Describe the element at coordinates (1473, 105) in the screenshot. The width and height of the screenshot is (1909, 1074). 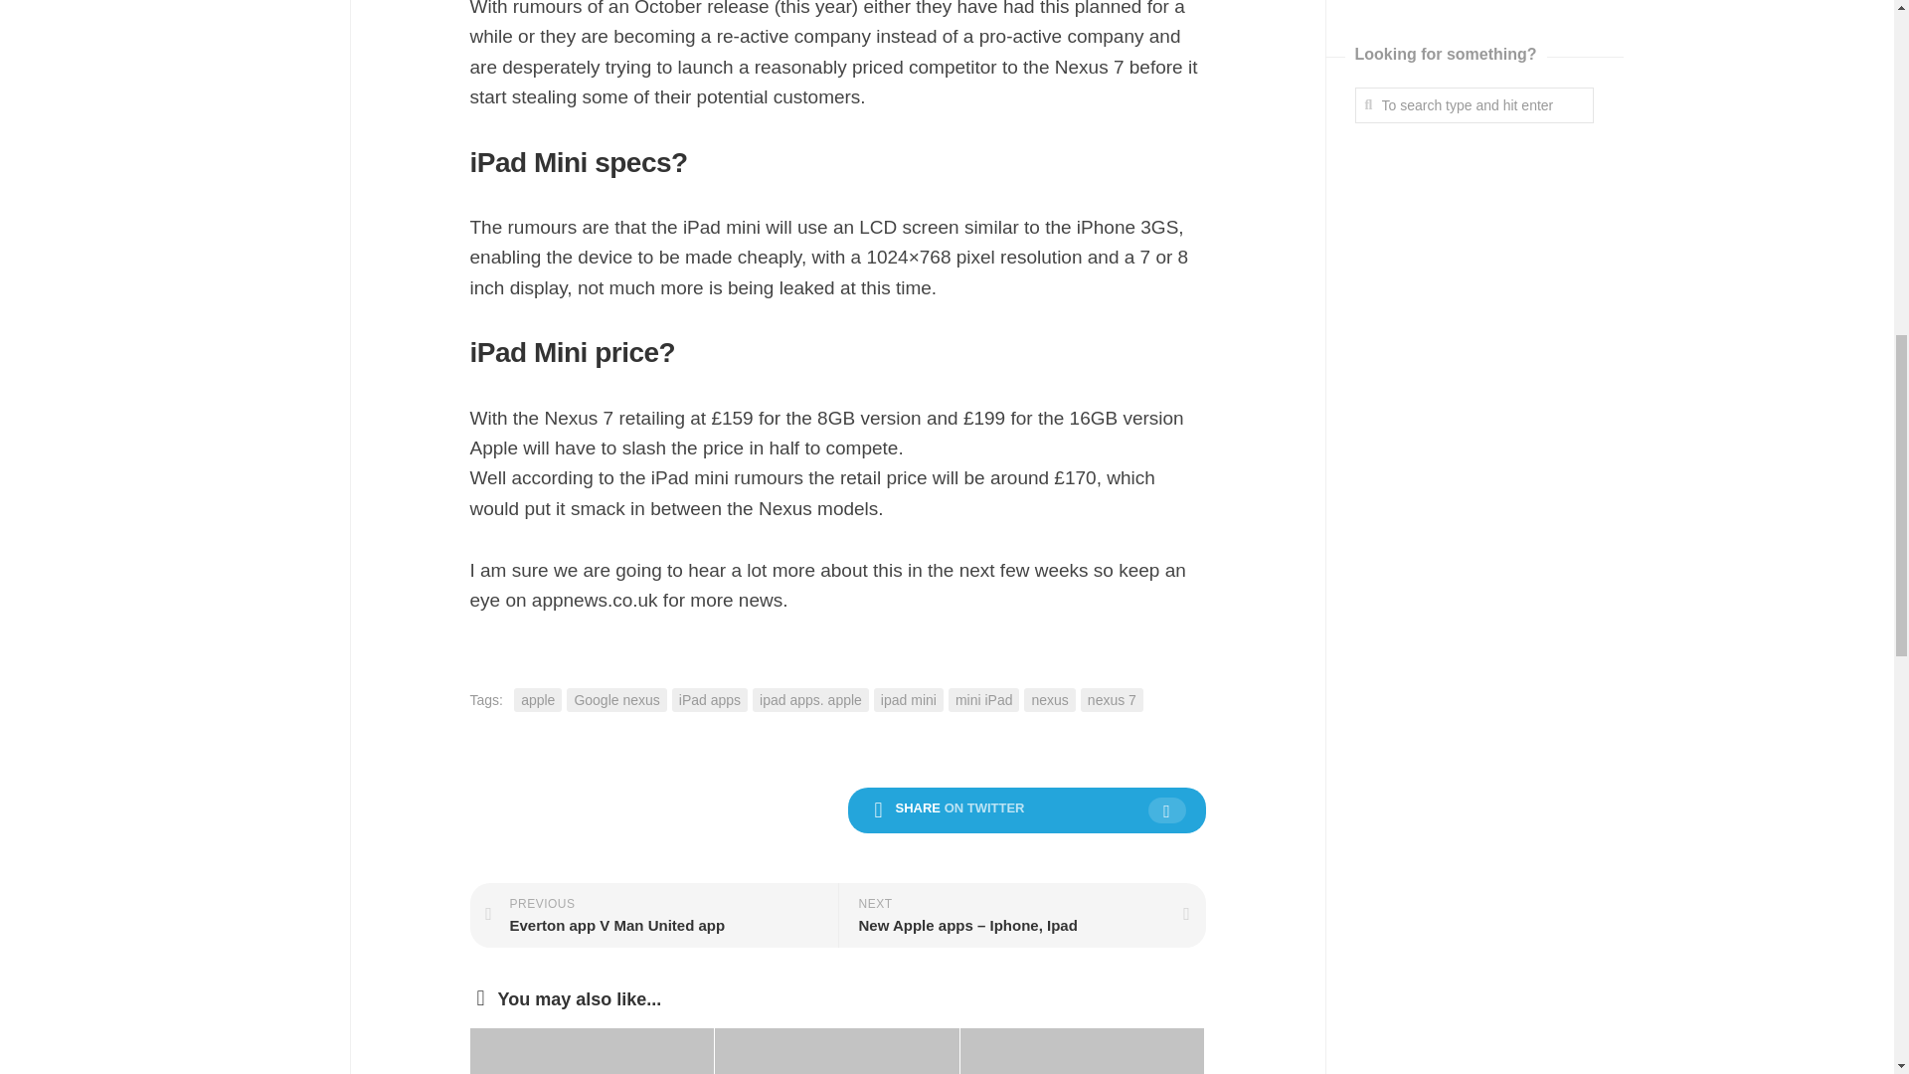
I see `To search type and hit enter` at that location.